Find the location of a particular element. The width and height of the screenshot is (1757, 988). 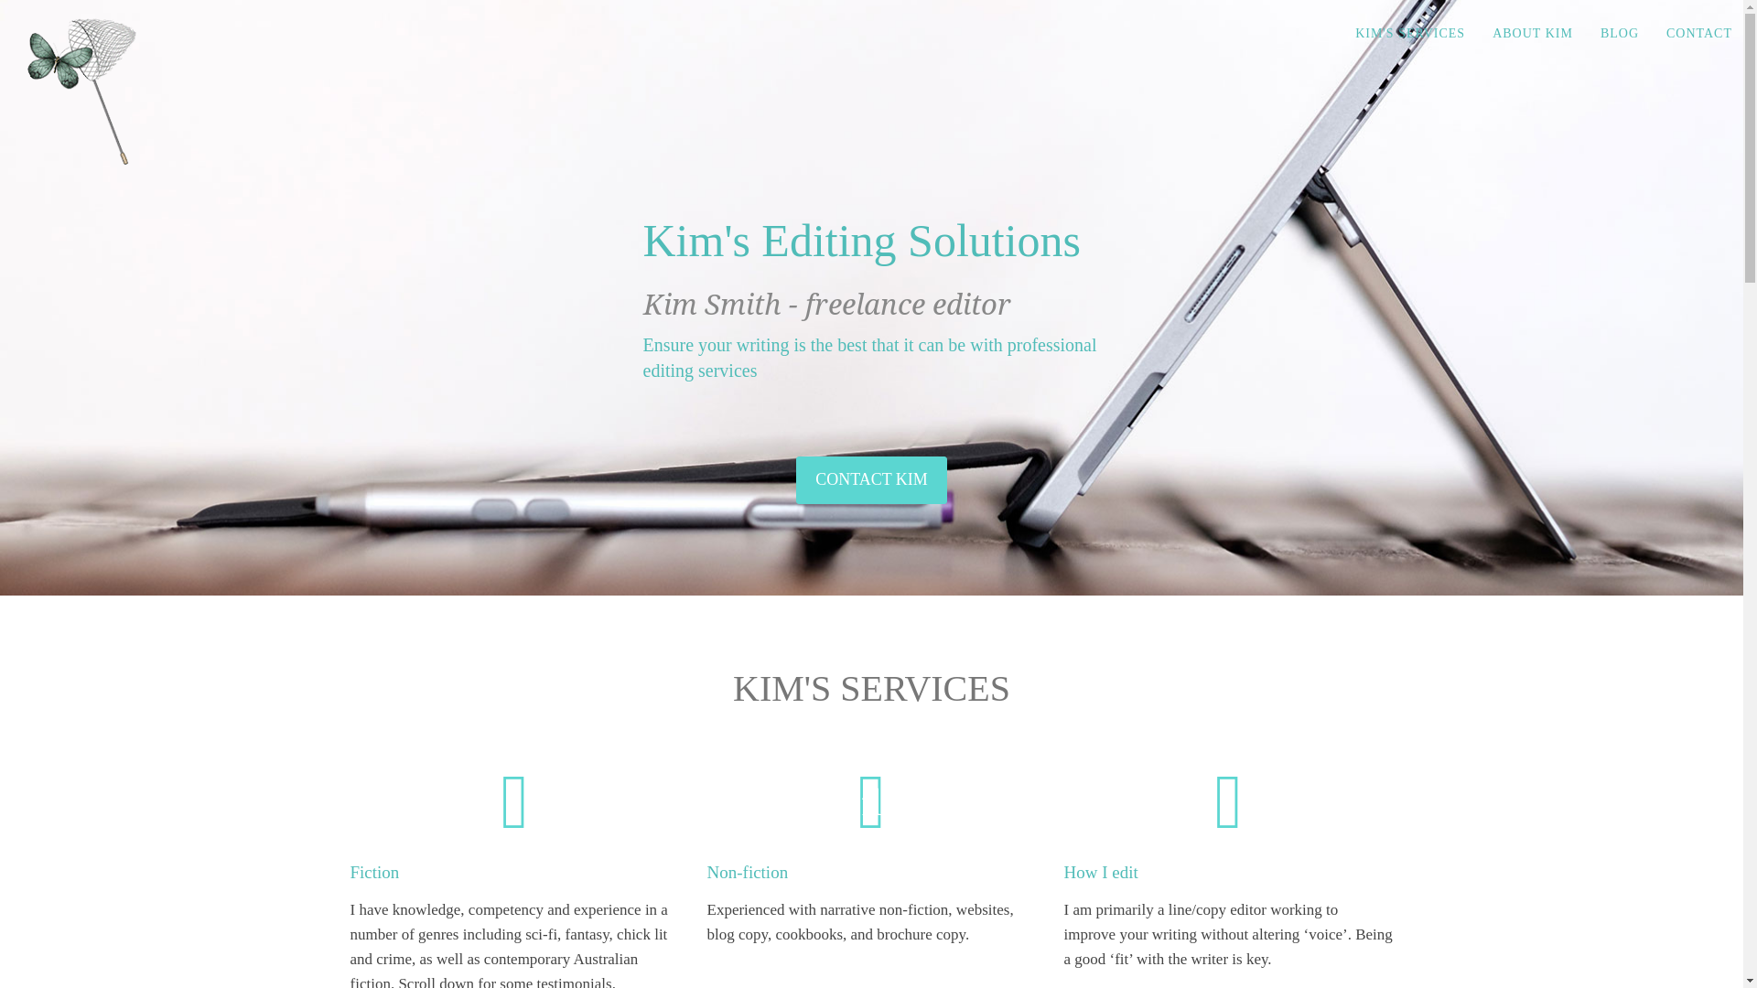

KIM'S SERVICES is located at coordinates (1410, 34).